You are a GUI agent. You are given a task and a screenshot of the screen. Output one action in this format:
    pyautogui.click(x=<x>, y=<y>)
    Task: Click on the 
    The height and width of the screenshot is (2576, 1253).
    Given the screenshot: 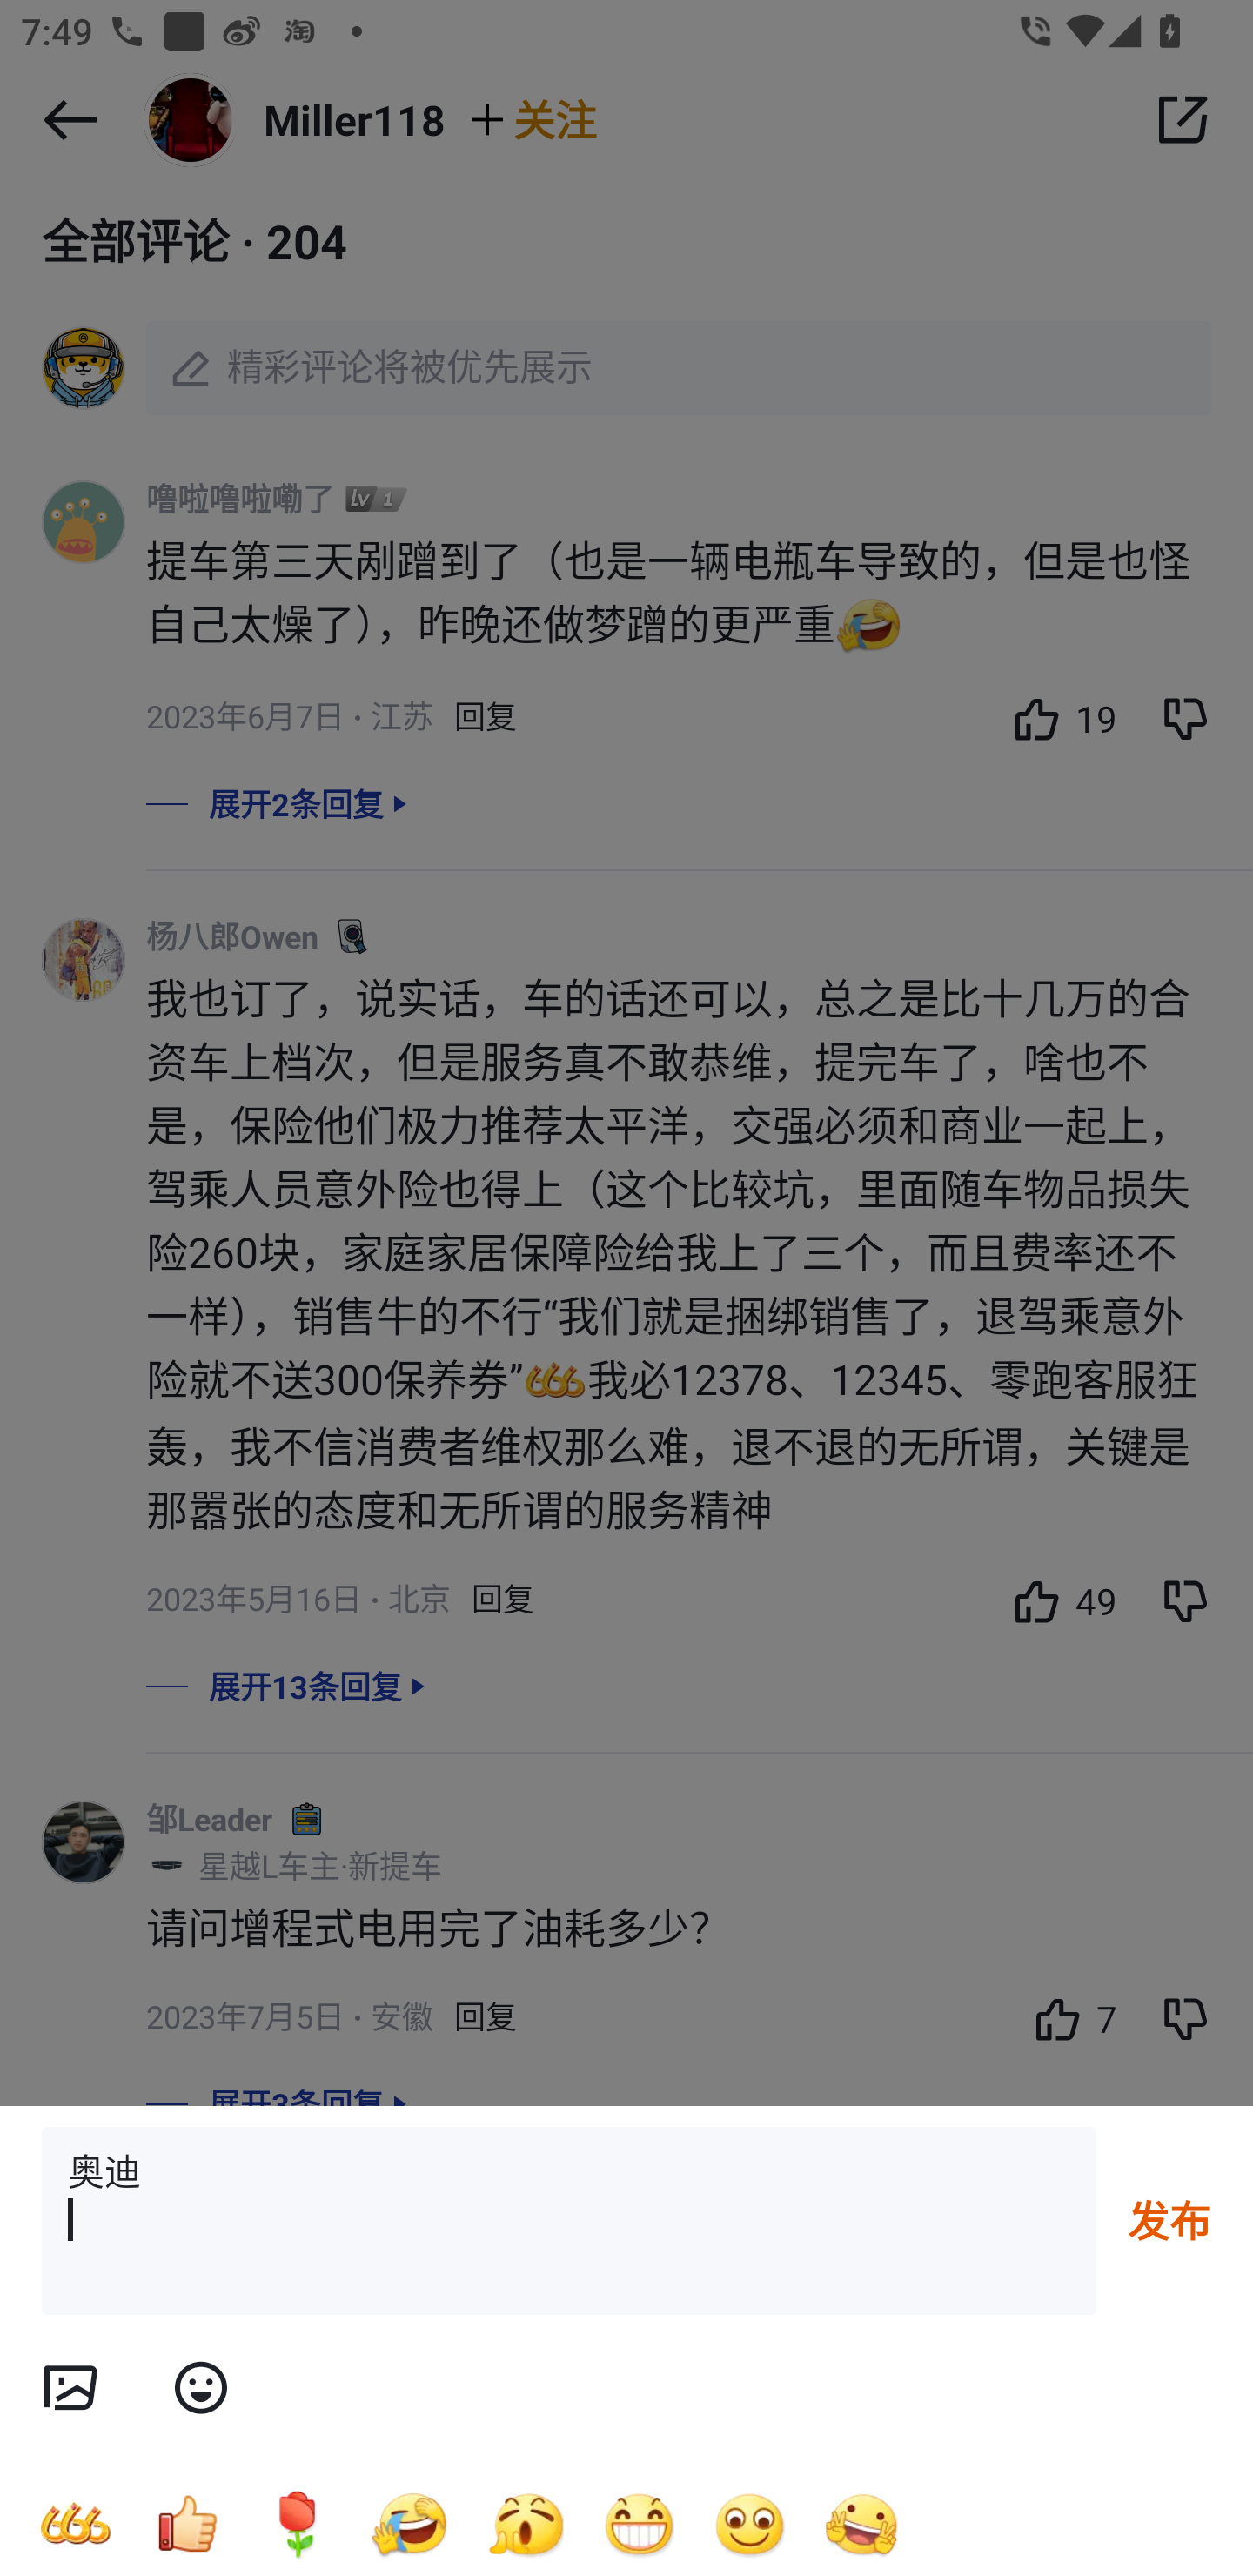 What is the action you would take?
    pyautogui.click(x=70, y=2388)
    